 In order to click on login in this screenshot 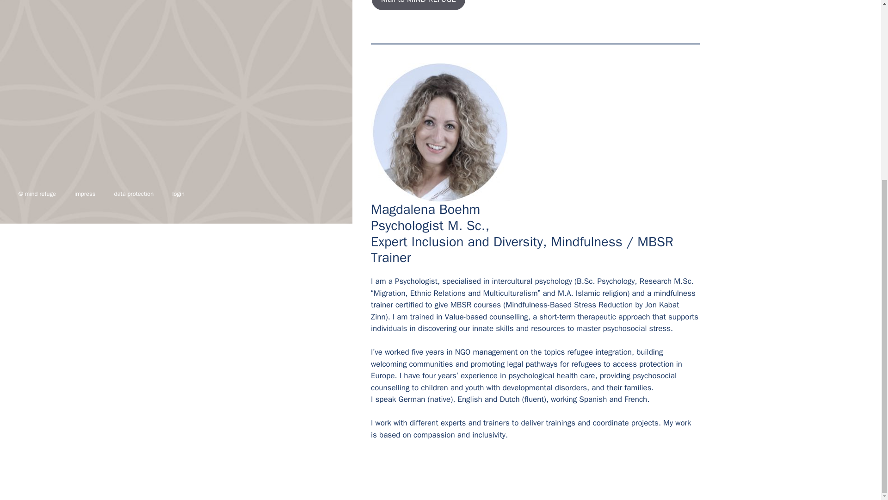, I will do `click(178, 194)`.